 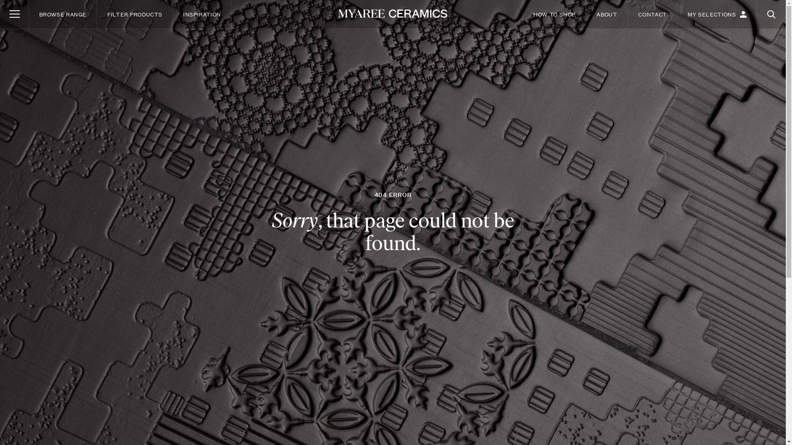 What do you see at coordinates (63, 14) in the screenshot?
I see `BROWSE RANGE` at bounding box center [63, 14].